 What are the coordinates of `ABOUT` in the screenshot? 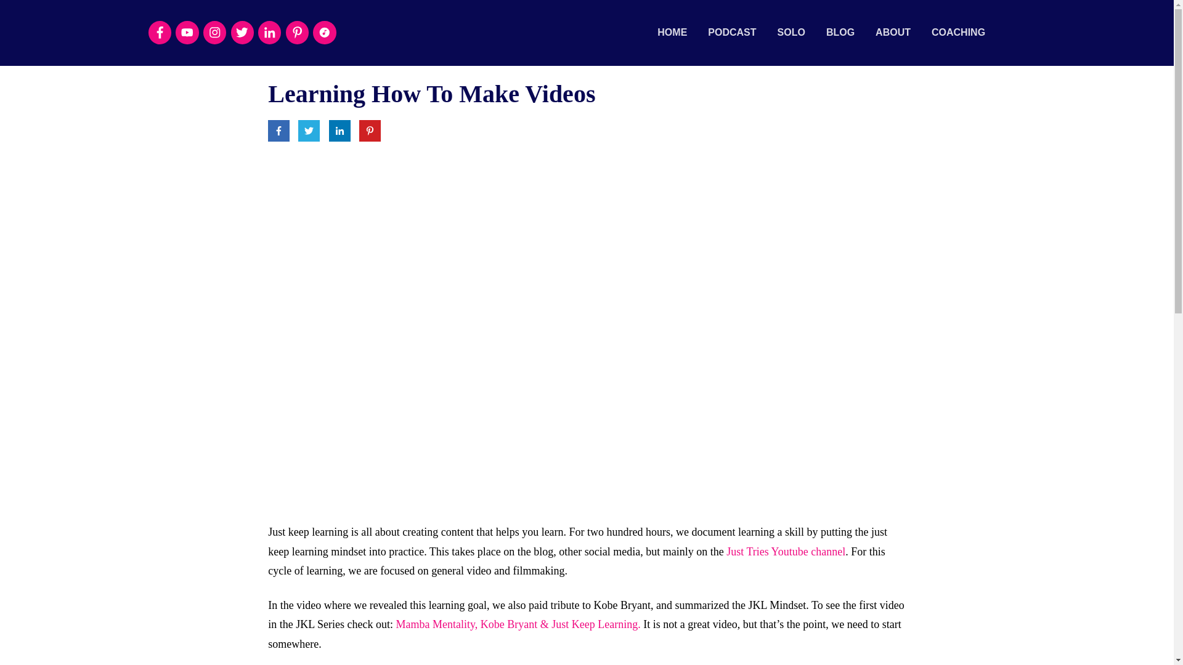 It's located at (893, 32).